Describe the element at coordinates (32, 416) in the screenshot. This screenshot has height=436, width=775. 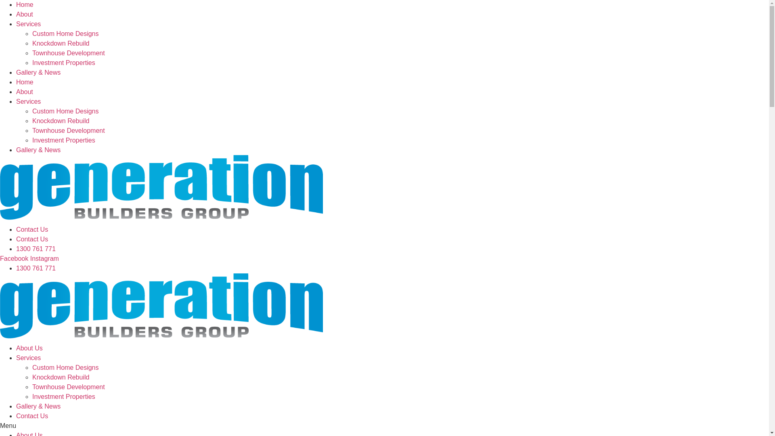
I see `Contact Us` at that location.